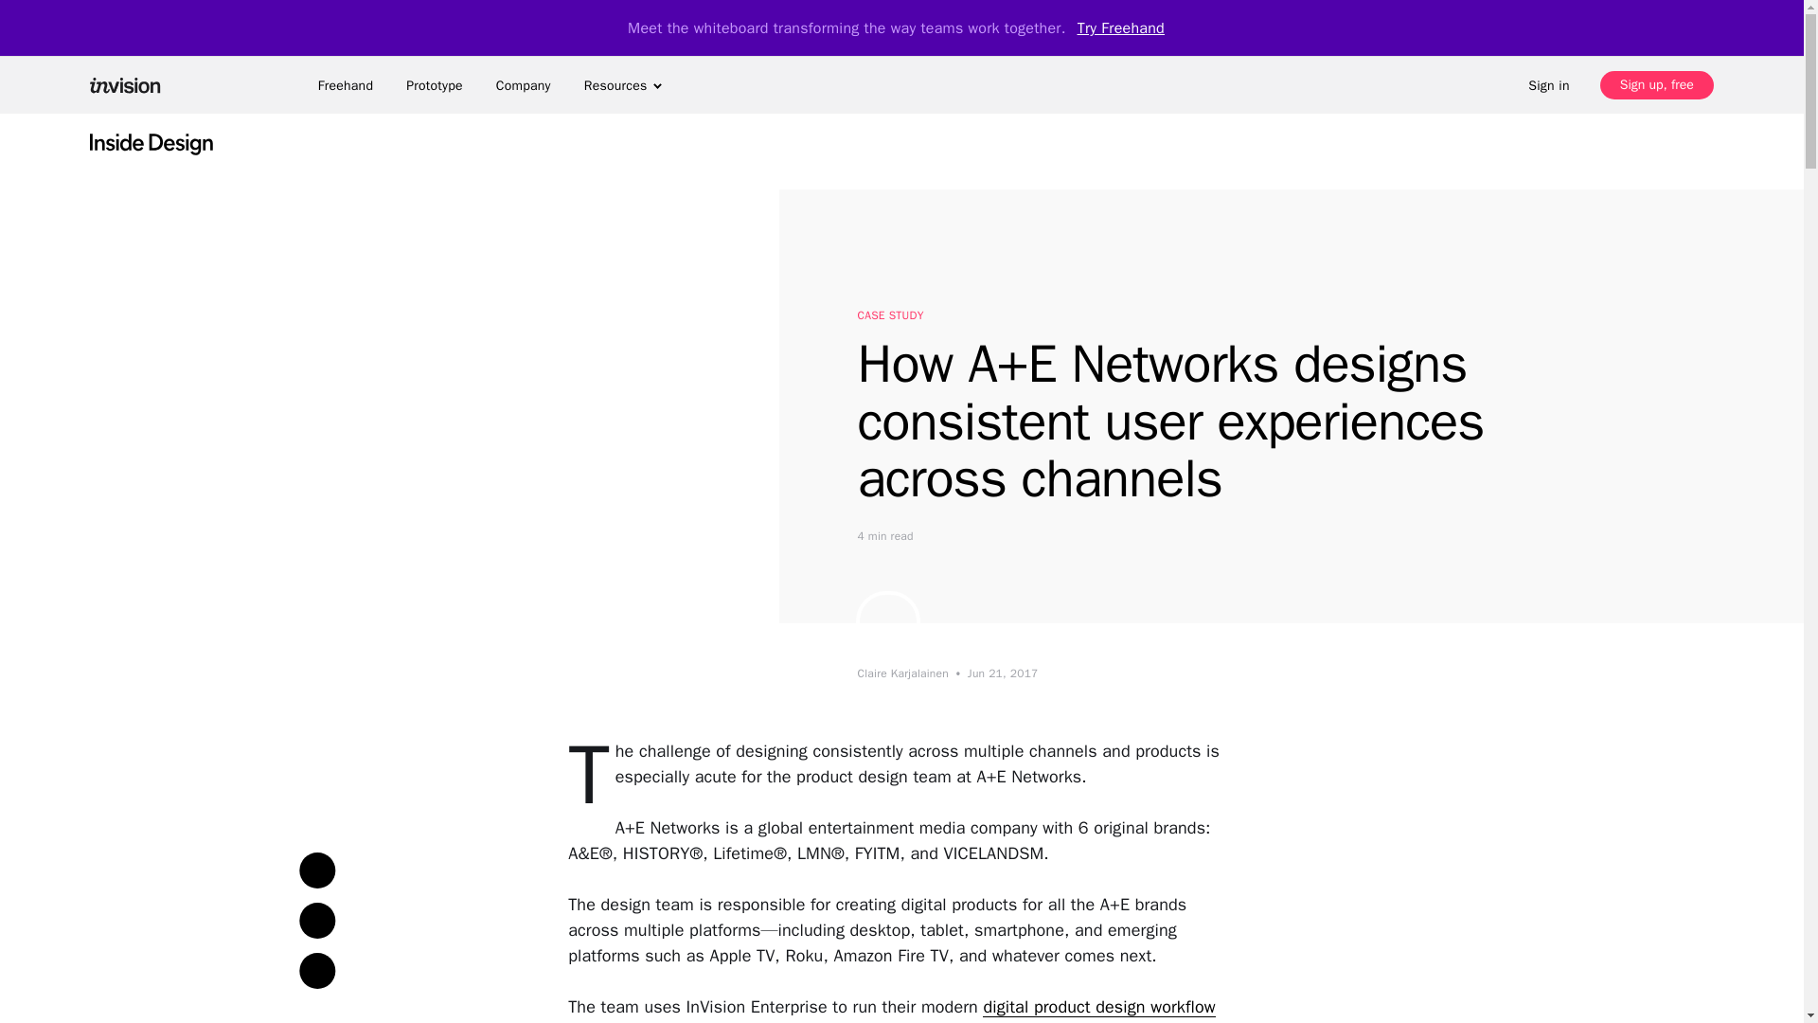  Describe the element at coordinates (151, 142) in the screenshot. I see `Inside Design` at that location.